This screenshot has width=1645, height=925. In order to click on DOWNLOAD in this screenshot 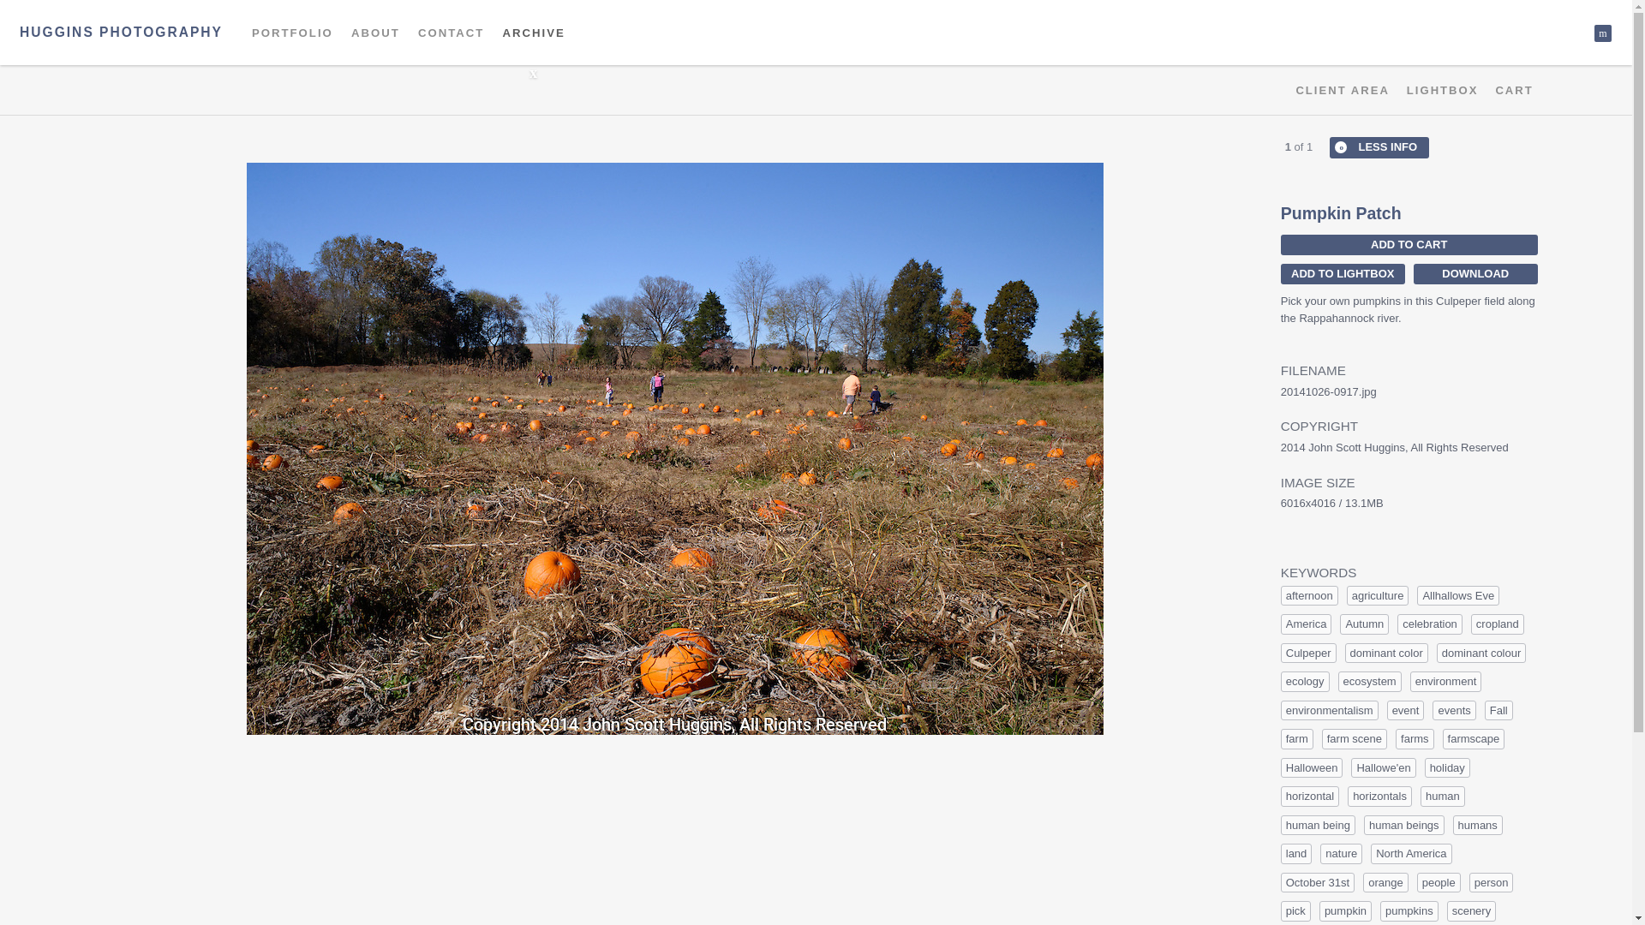, I will do `click(1475, 273)`.